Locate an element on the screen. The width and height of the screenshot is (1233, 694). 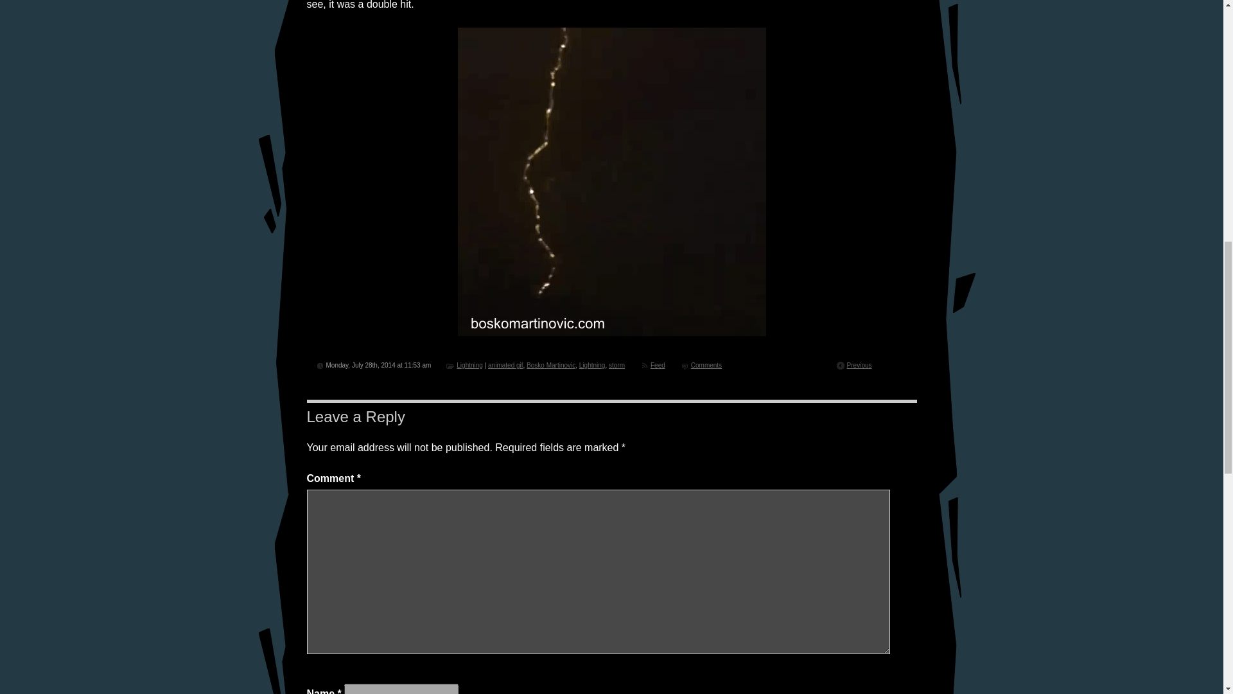
storm is located at coordinates (616, 365).